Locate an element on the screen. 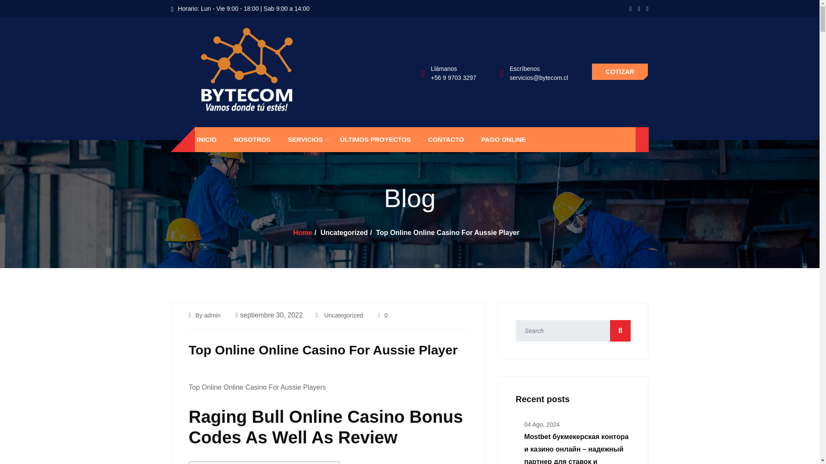 The height and width of the screenshot is (464, 826). COTIZAR is located at coordinates (619, 71).